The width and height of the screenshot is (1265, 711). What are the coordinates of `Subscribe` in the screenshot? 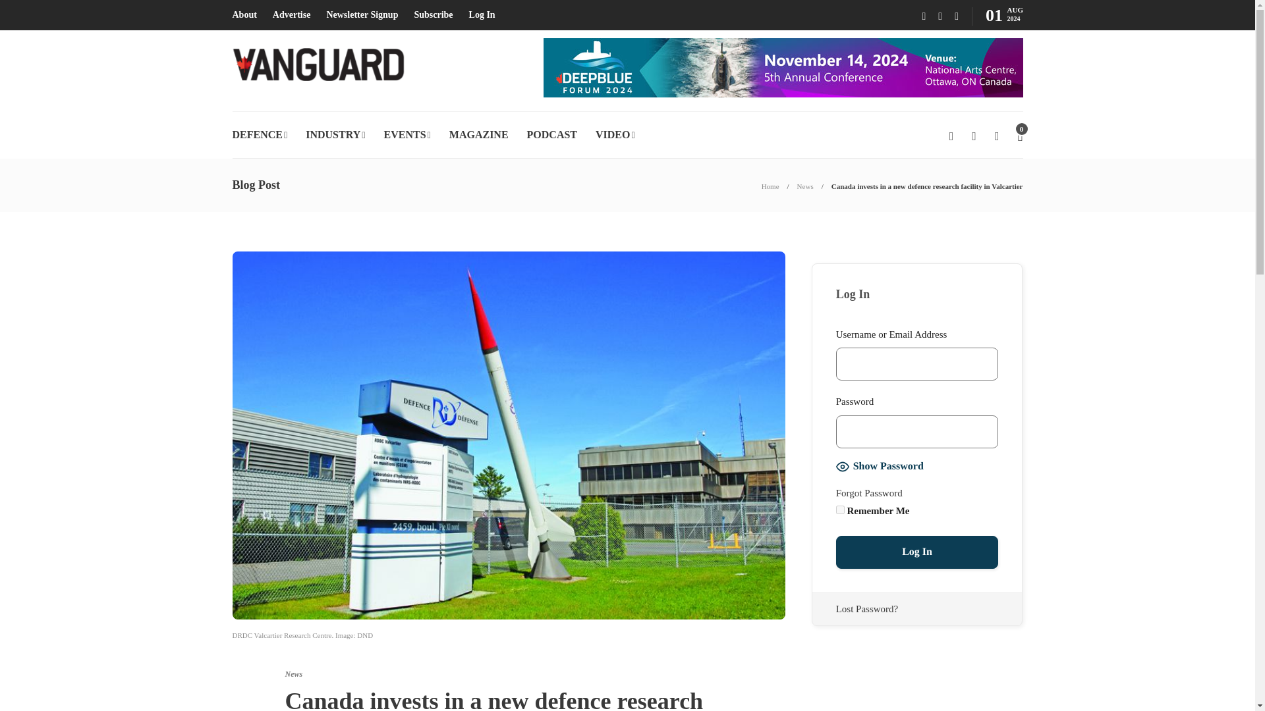 It's located at (433, 15).